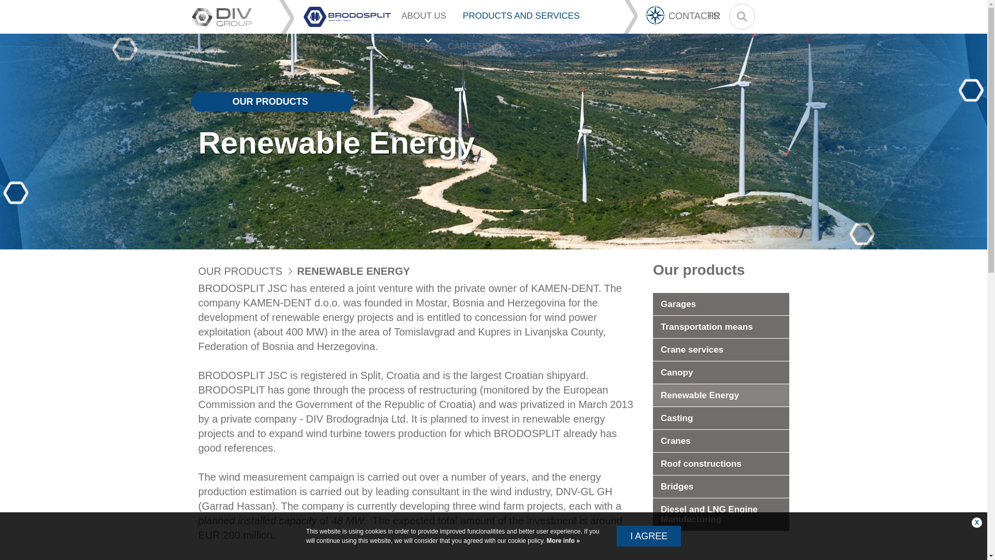  What do you see at coordinates (347, 18) in the screenshot?
I see `DIV Group` at bounding box center [347, 18].